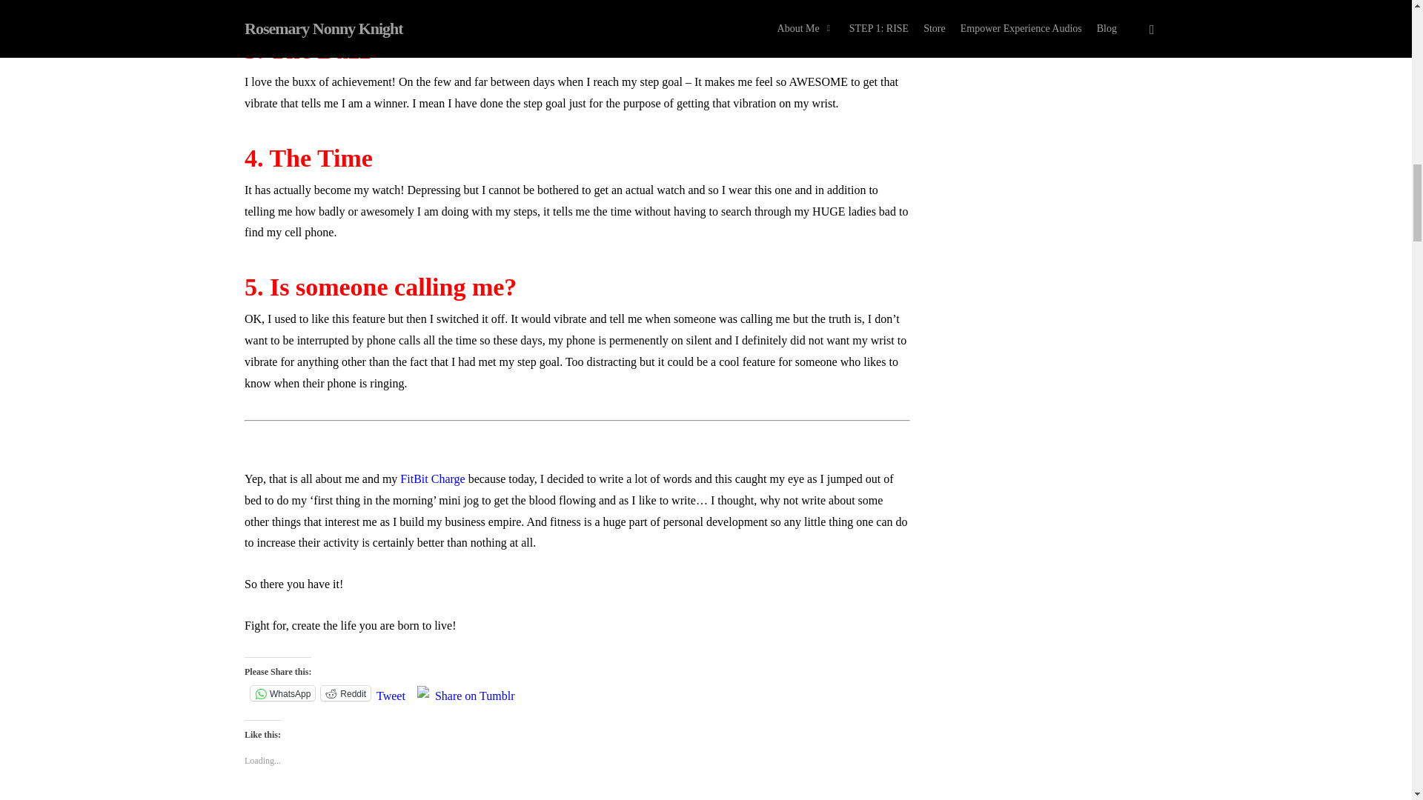 The width and height of the screenshot is (1423, 800). What do you see at coordinates (475, 692) in the screenshot?
I see `Share on Tumblr` at bounding box center [475, 692].